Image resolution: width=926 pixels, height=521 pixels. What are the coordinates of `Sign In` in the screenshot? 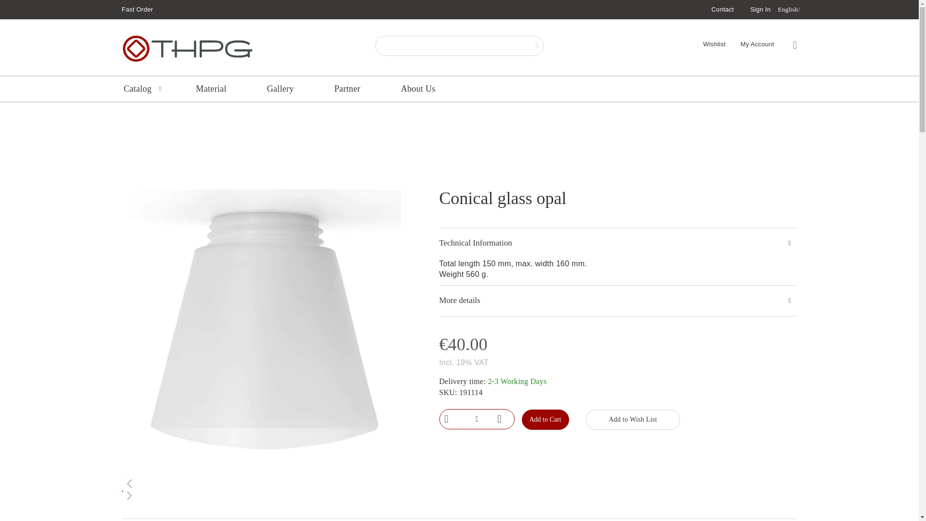 It's located at (760, 10).